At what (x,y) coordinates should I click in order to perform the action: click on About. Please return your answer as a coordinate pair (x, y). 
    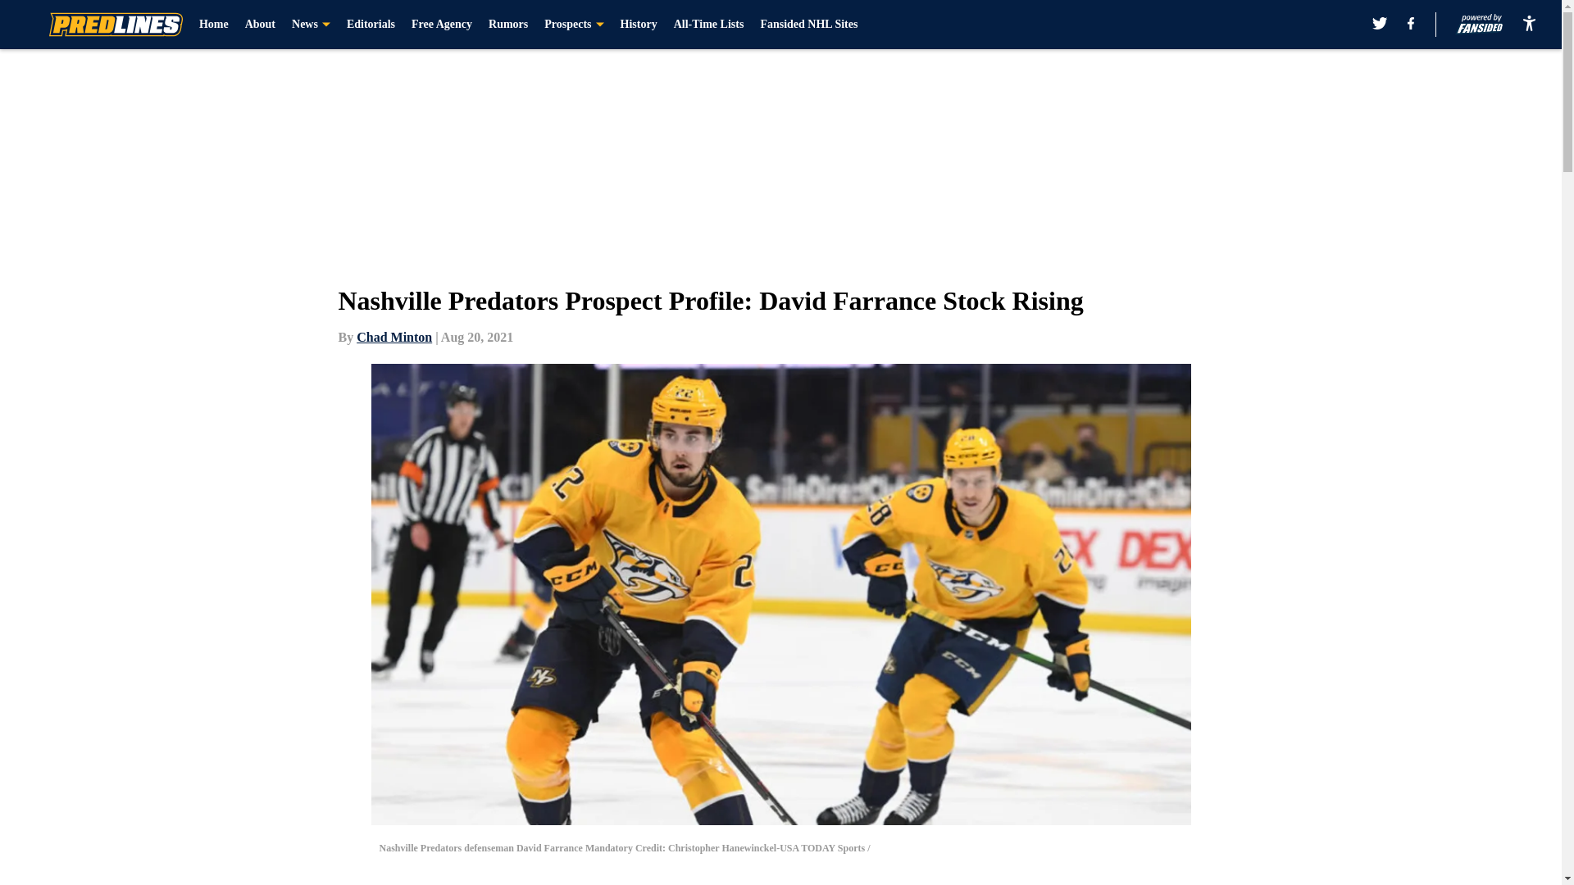
    Looking at the image, I should click on (261, 25).